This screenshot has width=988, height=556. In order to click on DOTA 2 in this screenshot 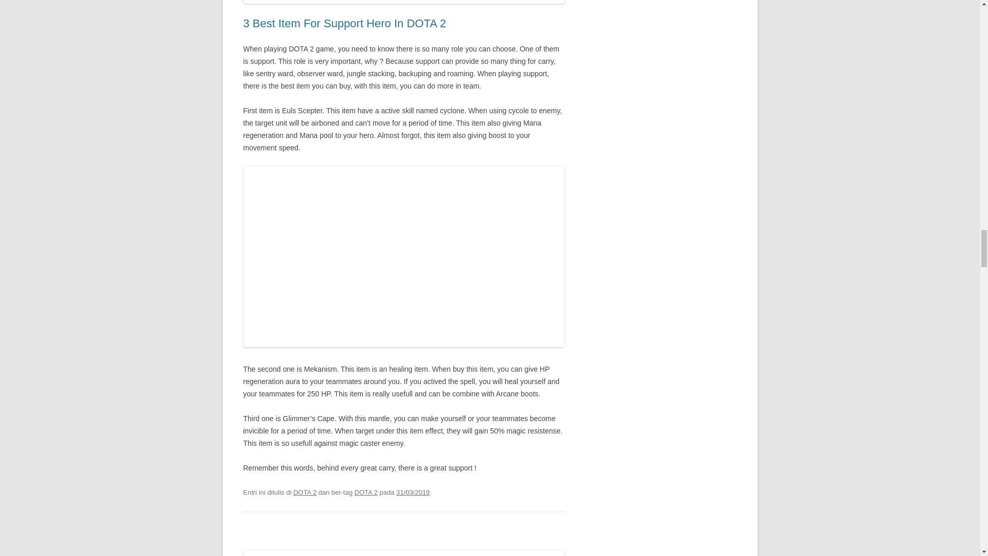, I will do `click(366, 492)`.